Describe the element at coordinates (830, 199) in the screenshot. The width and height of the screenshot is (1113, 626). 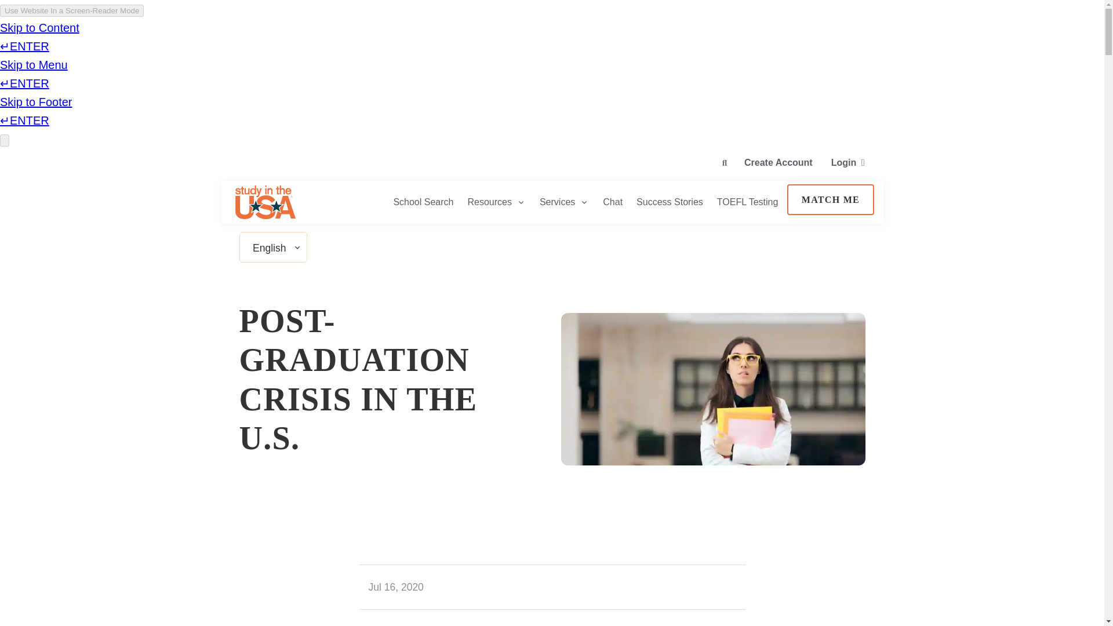
I see `MATCH ME` at that location.